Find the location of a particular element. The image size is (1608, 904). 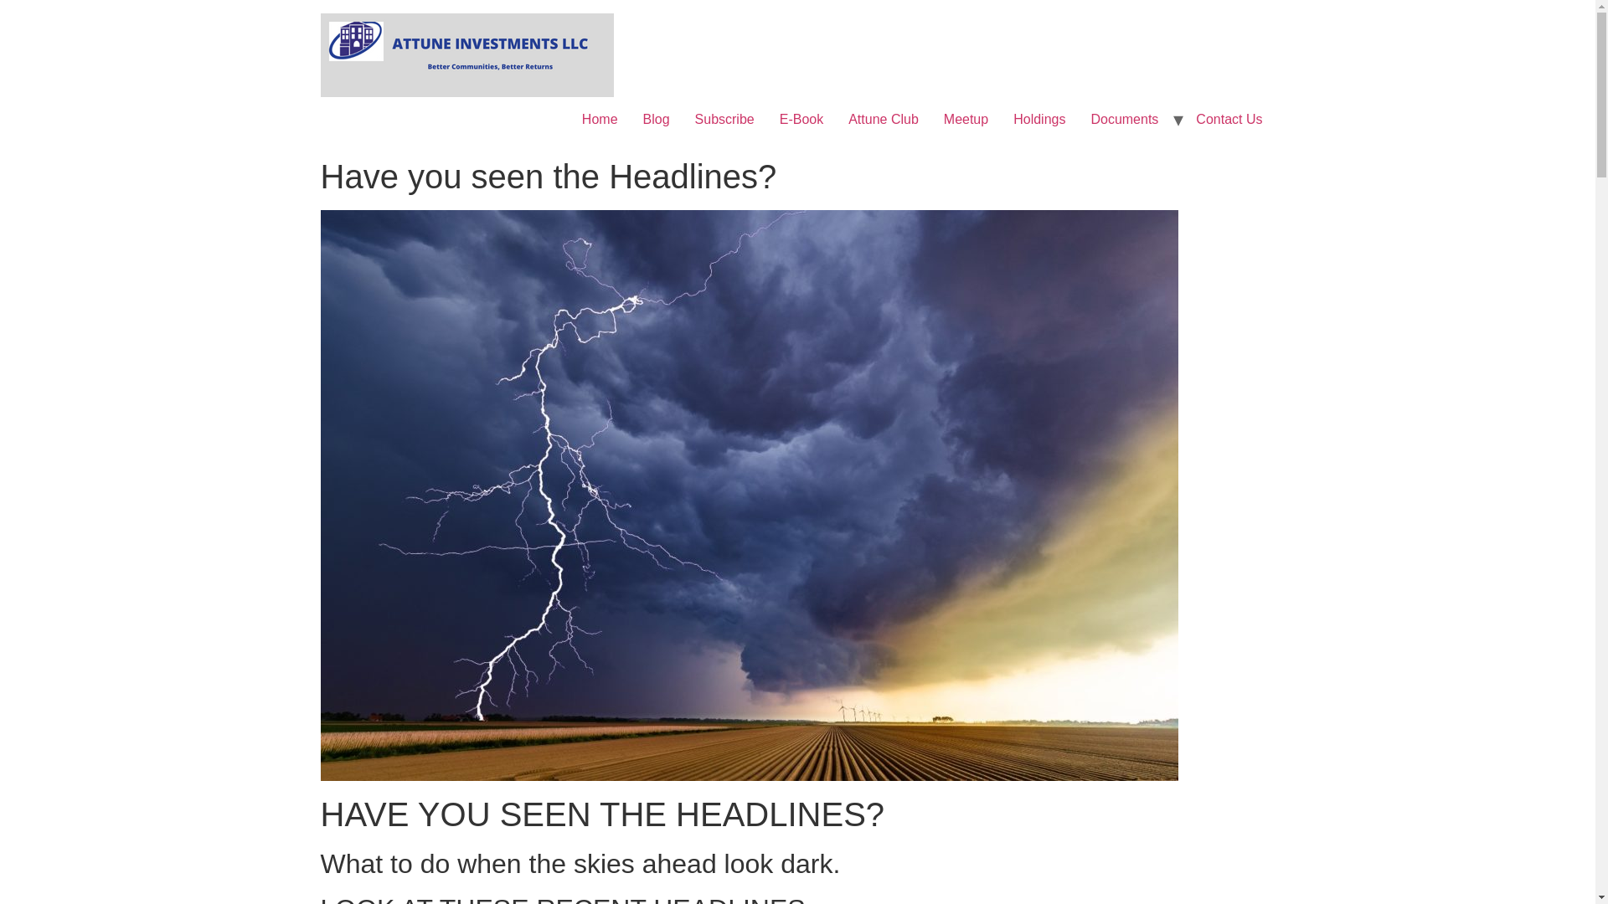

Blog is located at coordinates (656, 120).